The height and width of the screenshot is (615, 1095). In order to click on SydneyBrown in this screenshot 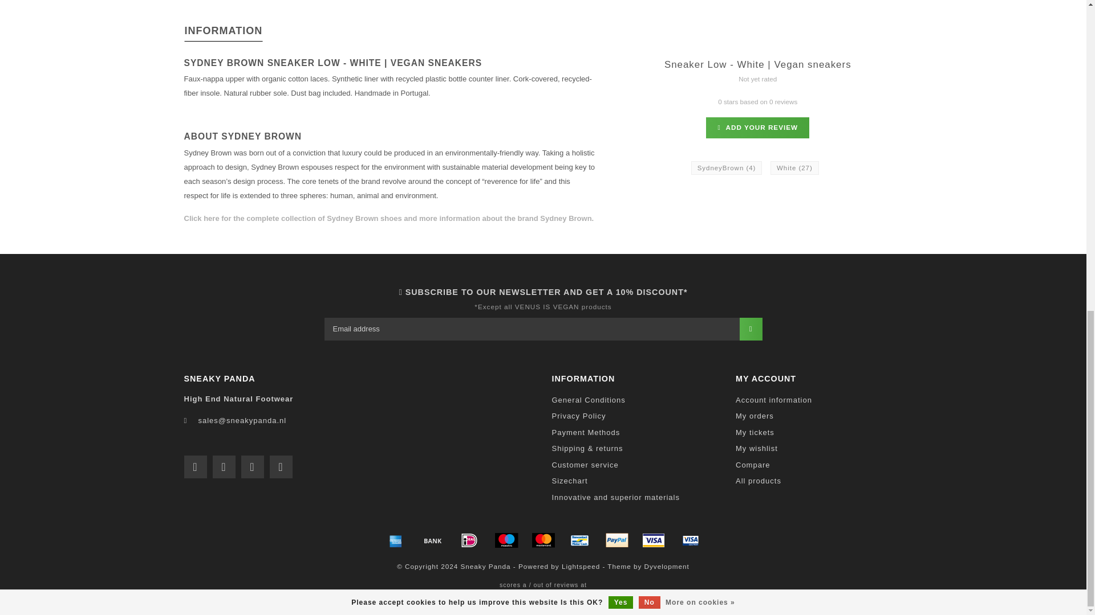, I will do `click(727, 167)`.